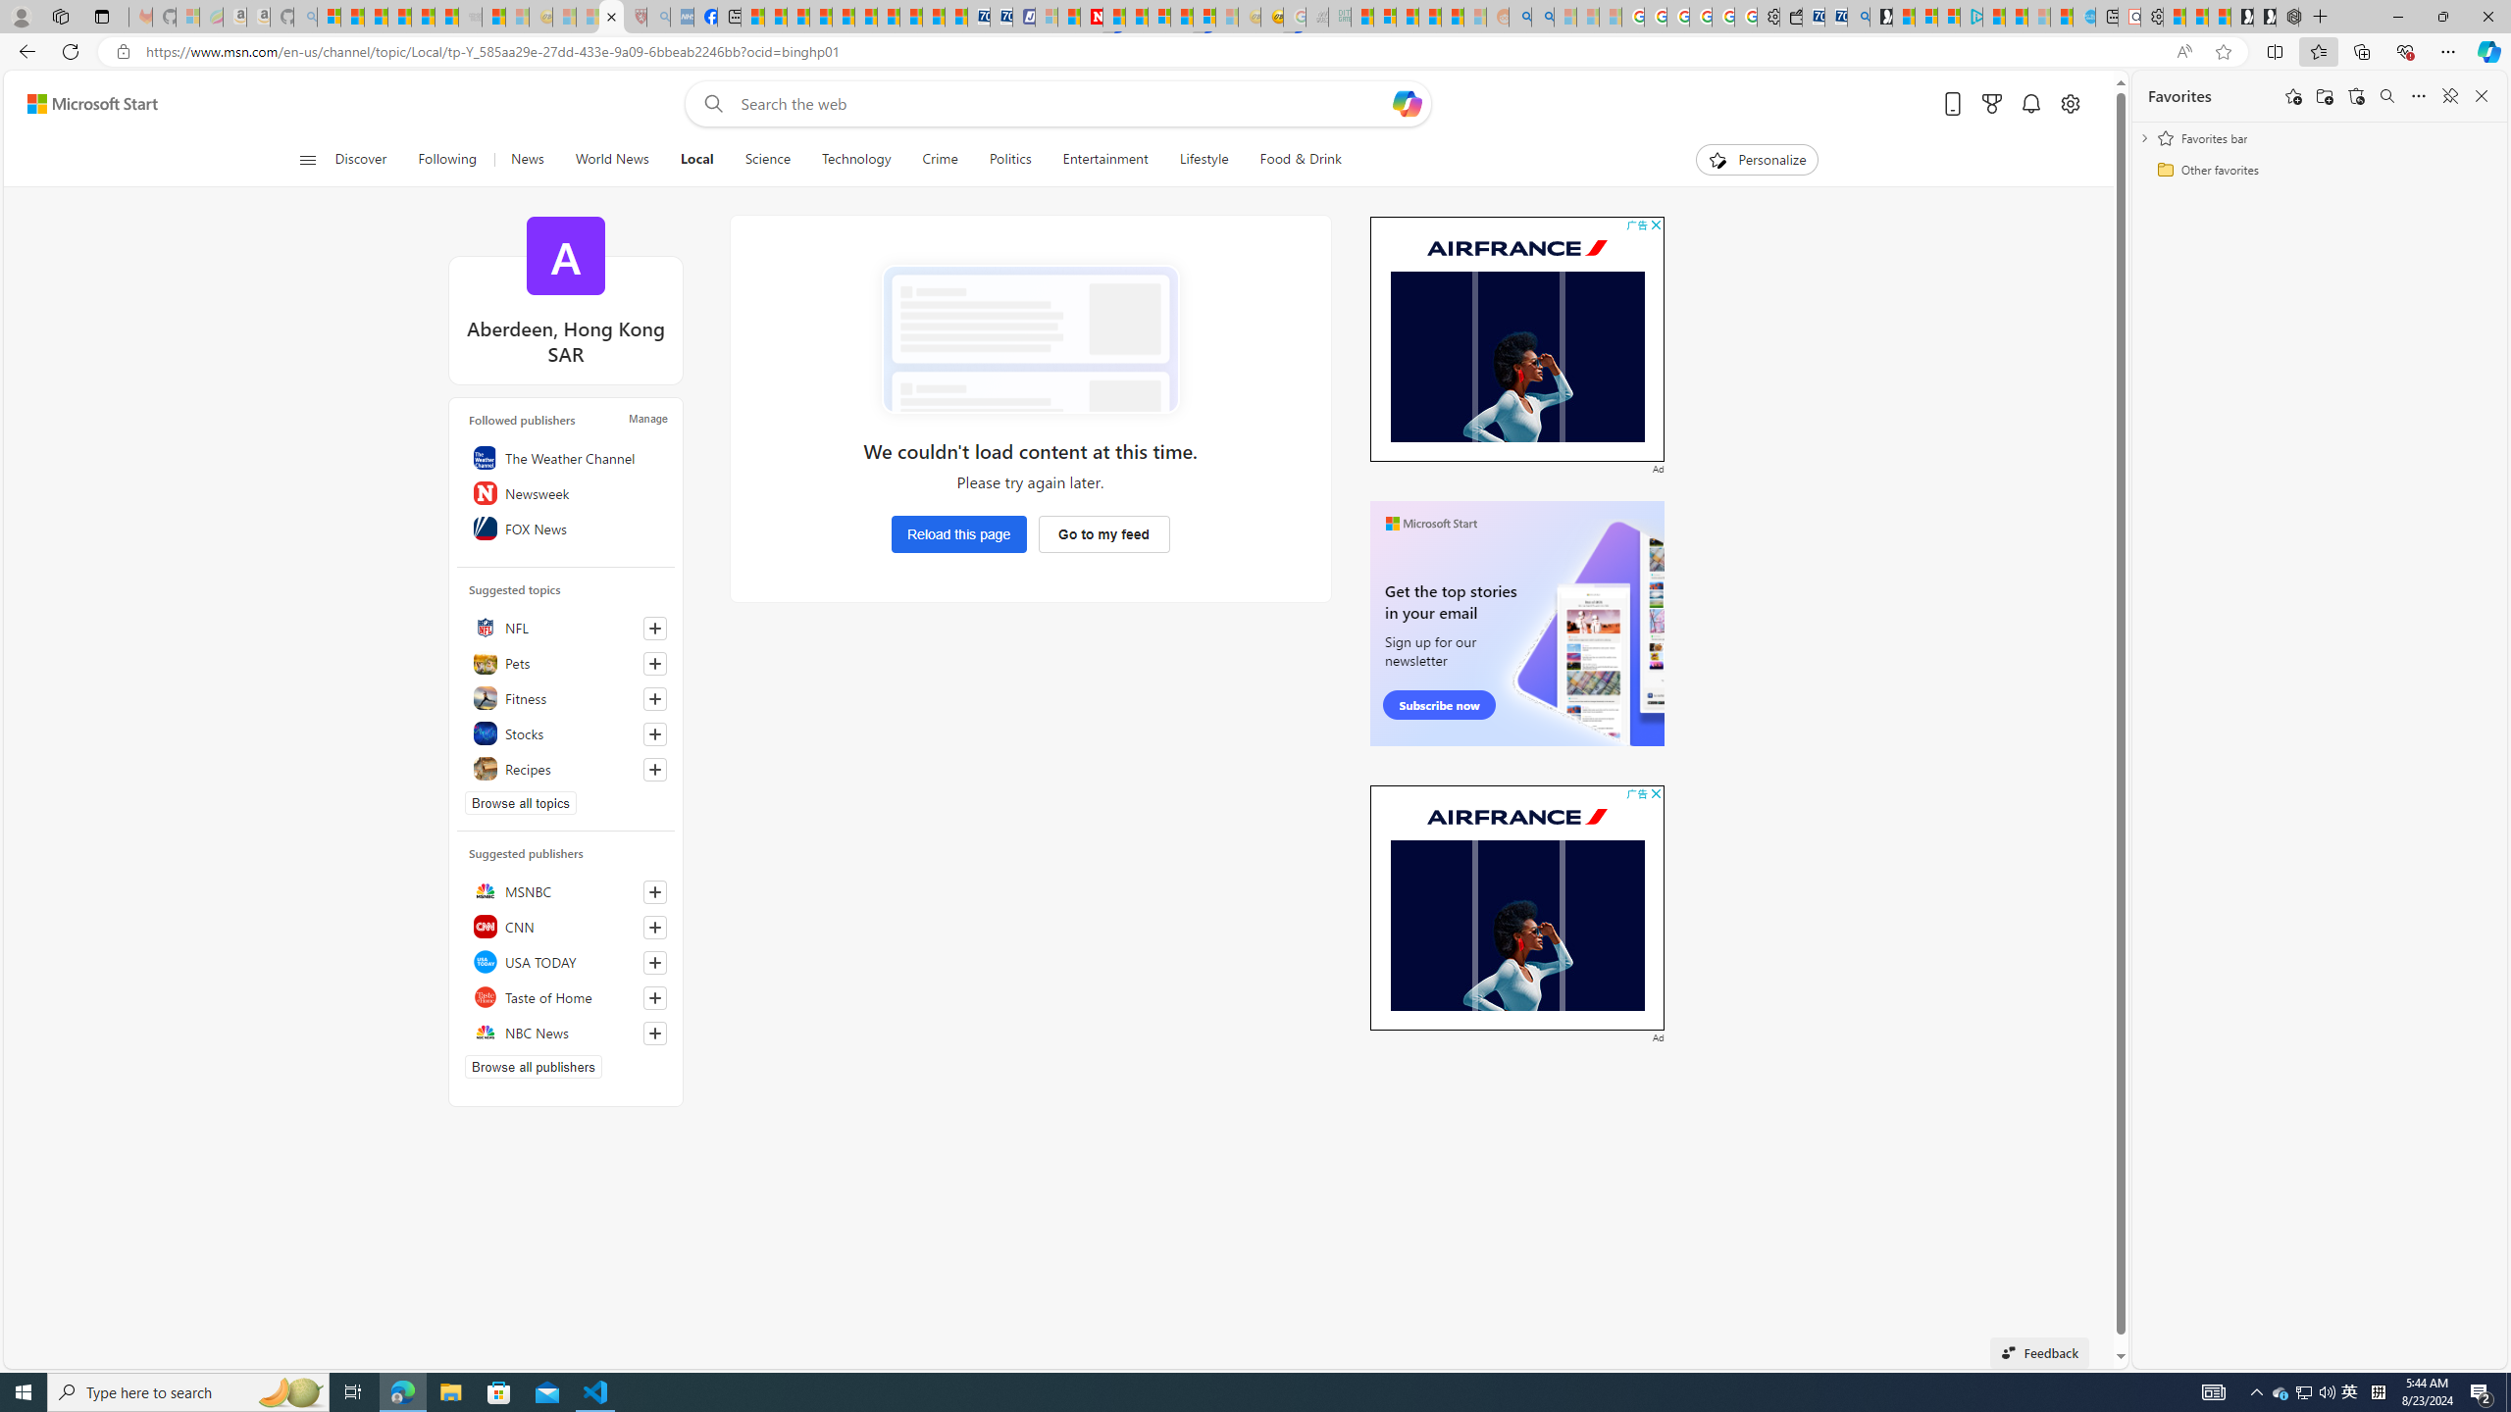  What do you see at coordinates (534, 1067) in the screenshot?
I see `Browse all publishers` at bounding box center [534, 1067].